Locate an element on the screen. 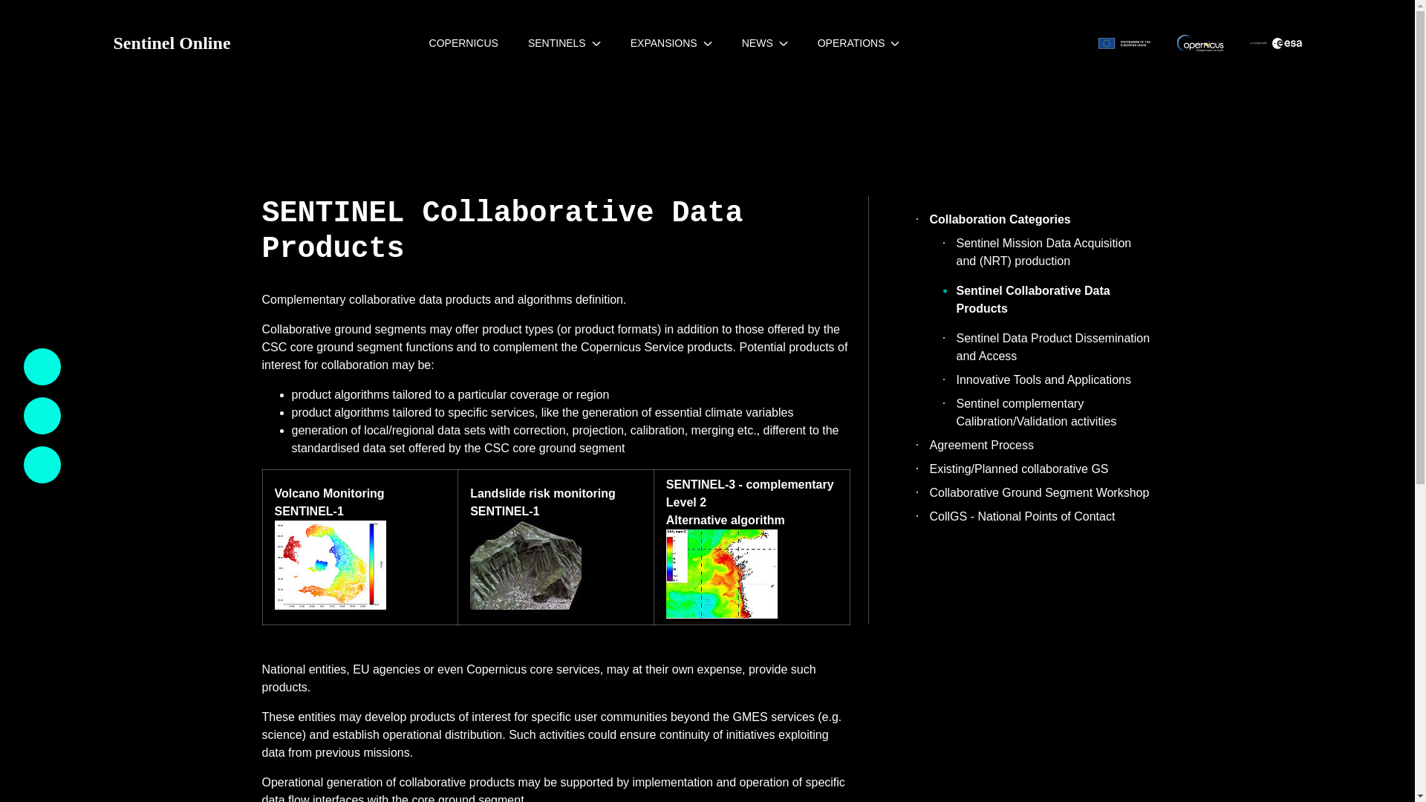 The height and width of the screenshot is (802, 1426). Sentinel Online is located at coordinates (171, 42).